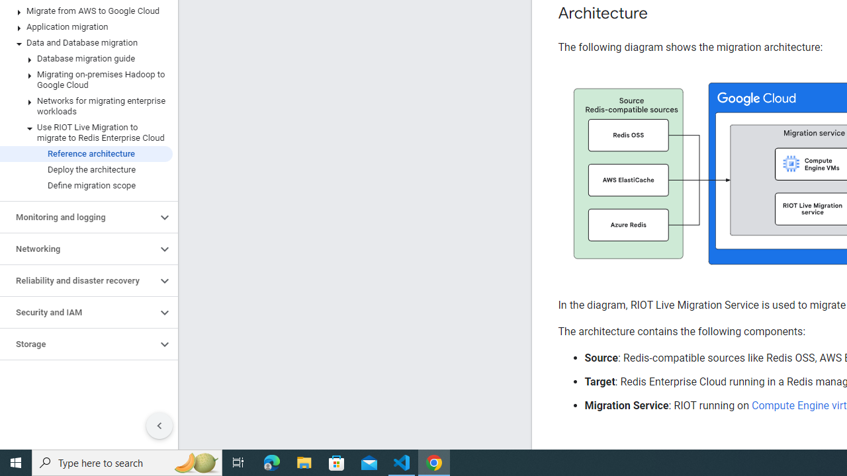  Describe the element at coordinates (78, 281) in the screenshot. I see `Reliability and disaster recovery` at that location.